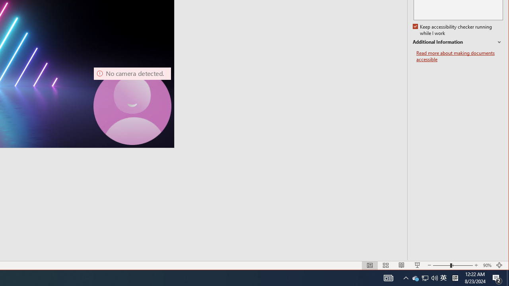 The image size is (509, 286). What do you see at coordinates (497, 278) in the screenshot?
I see `Action Center, 2 new notifications` at bounding box center [497, 278].